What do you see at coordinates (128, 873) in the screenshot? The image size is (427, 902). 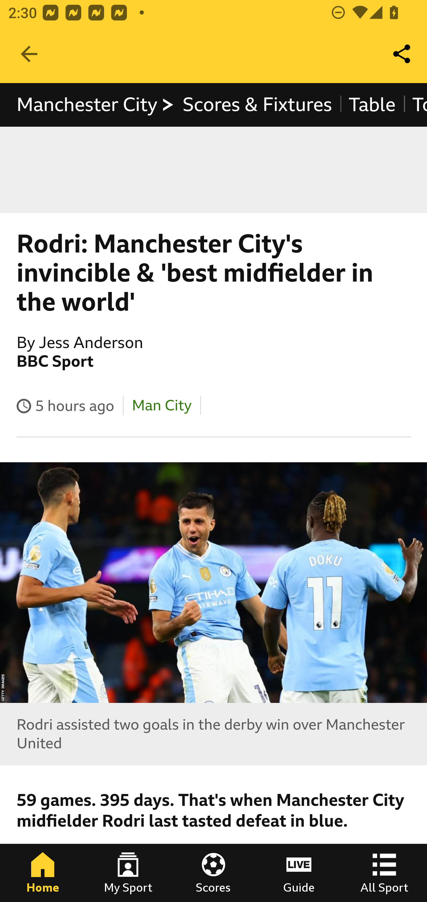 I see `My Sport` at bounding box center [128, 873].